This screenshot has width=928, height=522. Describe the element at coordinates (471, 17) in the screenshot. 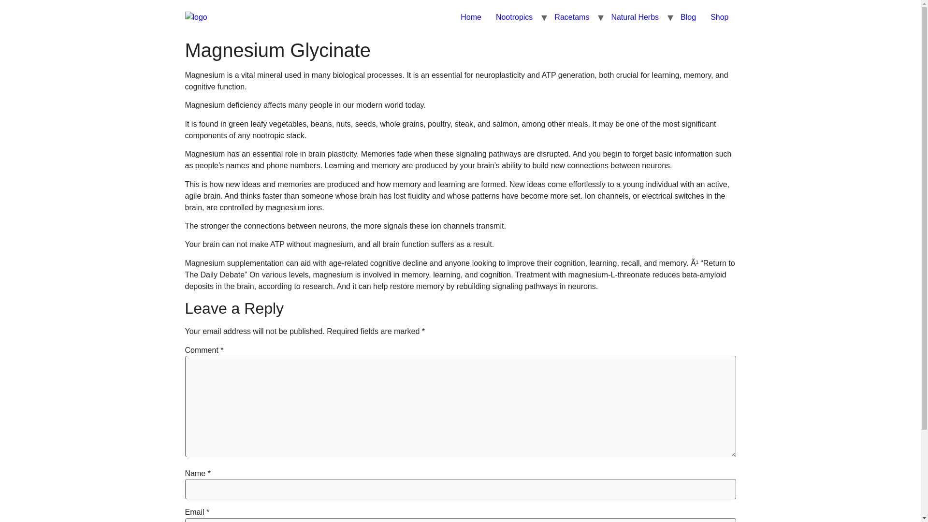

I see `Home` at that location.